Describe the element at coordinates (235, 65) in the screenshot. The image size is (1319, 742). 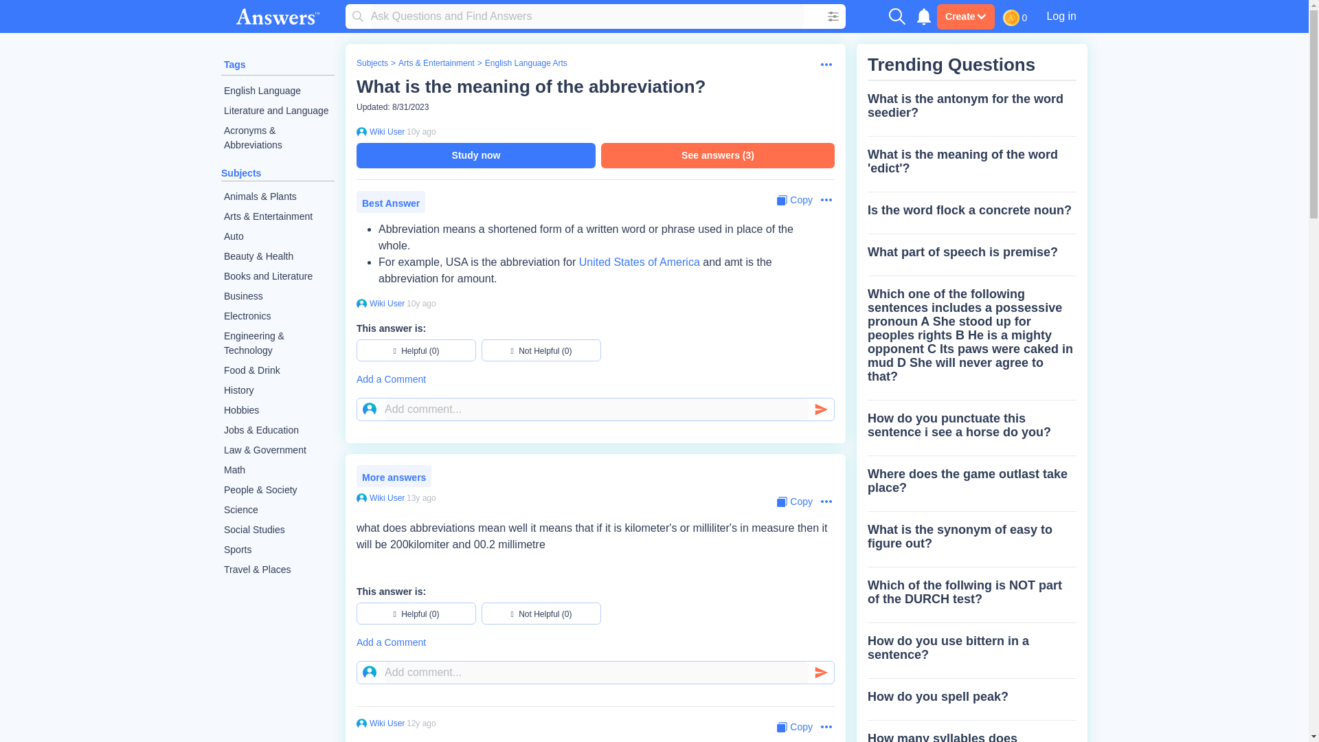
I see `Tags` at that location.